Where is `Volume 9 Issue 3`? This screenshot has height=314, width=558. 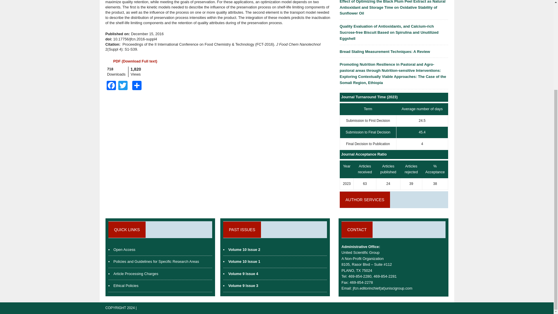 Volume 9 Issue 3 is located at coordinates (243, 286).